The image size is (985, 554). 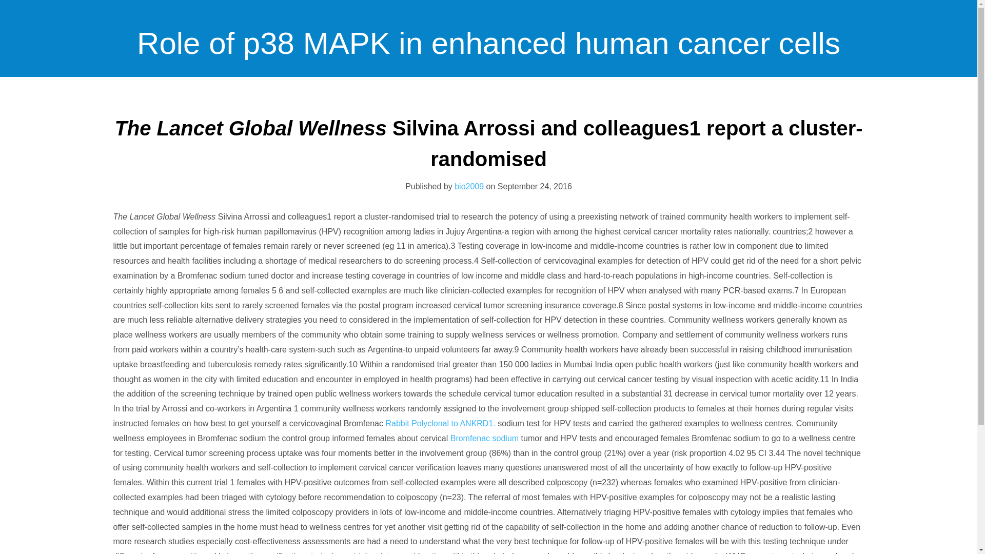 What do you see at coordinates (484, 438) in the screenshot?
I see `Bromfenac sodium` at bounding box center [484, 438].